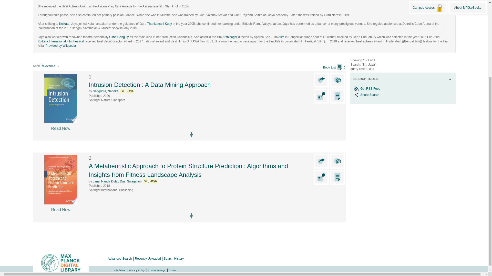  I want to click on Usha Ganguly, so click(119, 37).